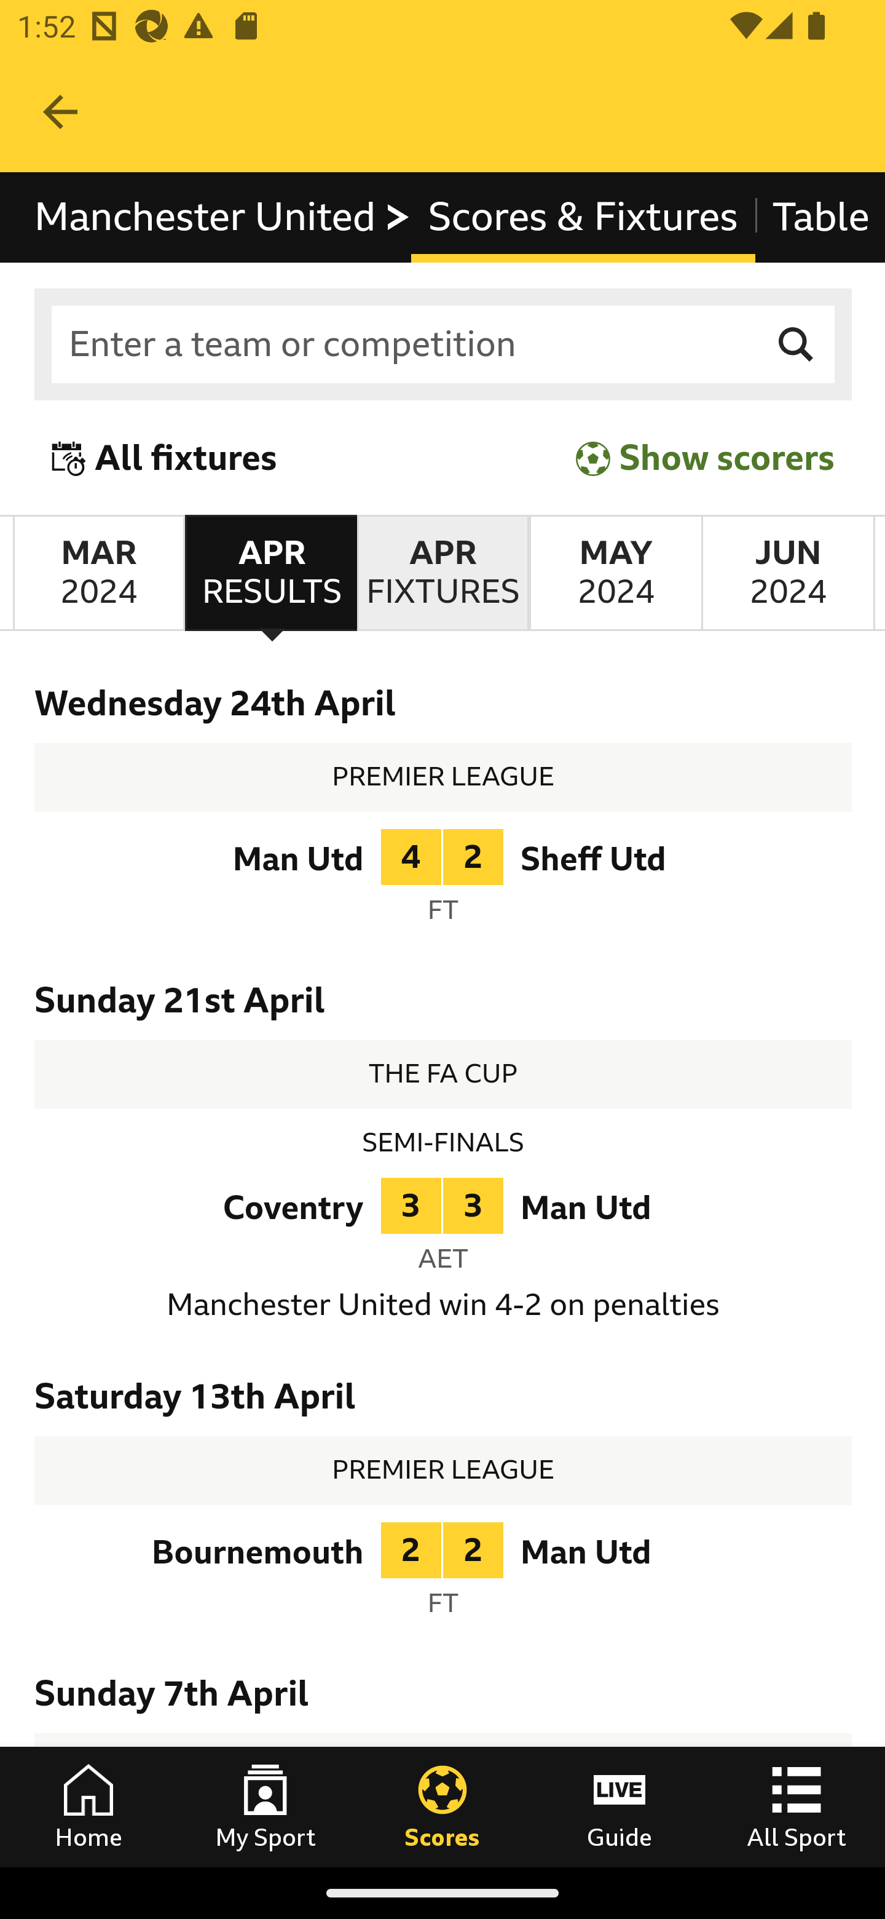  What do you see at coordinates (224, 218) in the screenshot?
I see `Manchester United ` at bounding box center [224, 218].